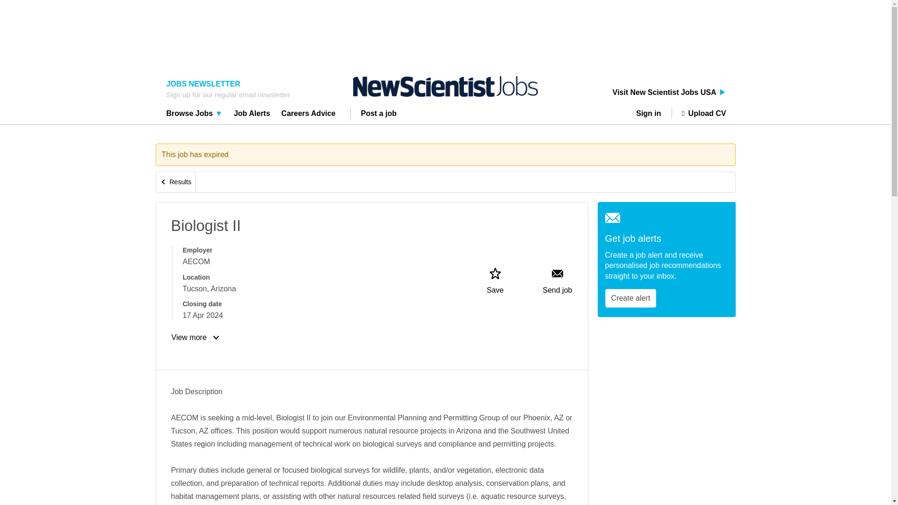 The width and height of the screenshot is (898, 505). What do you see at coordinates (669, 93) in the screenshot?
I see `Visit New Scientist Jobs USA` at bounding box center [669, 93].